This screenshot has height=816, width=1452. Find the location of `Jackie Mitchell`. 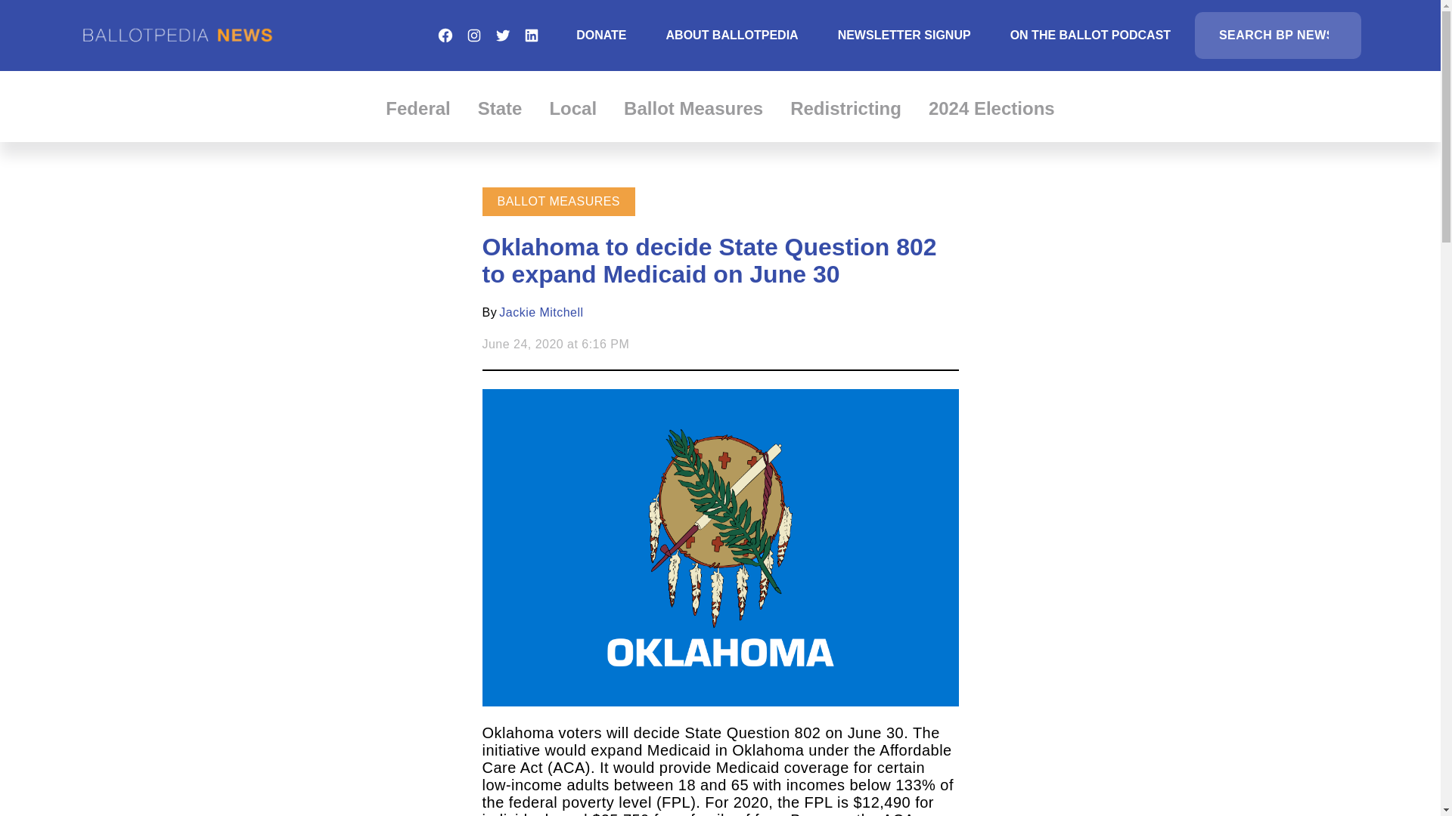

Jackie Mitchell is located at coordinates (541, 313).